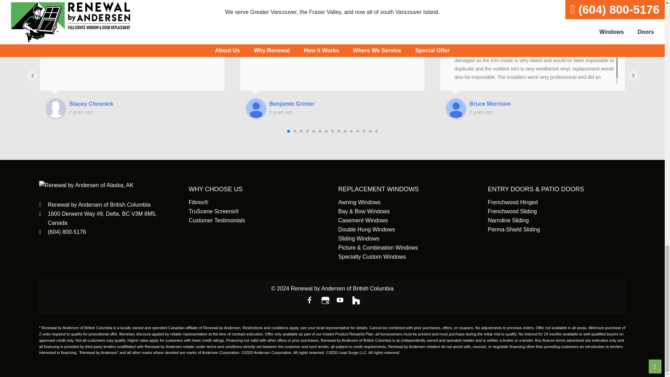  I want to click on Stacey Chesnick, so click(143, 104).